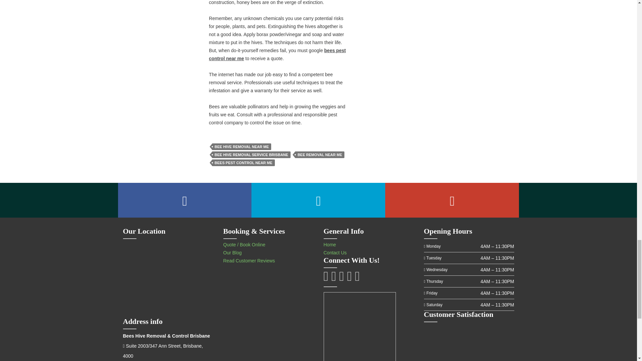  I want to click on BEE REMOVAL NEAR ME, so click(320, 154).